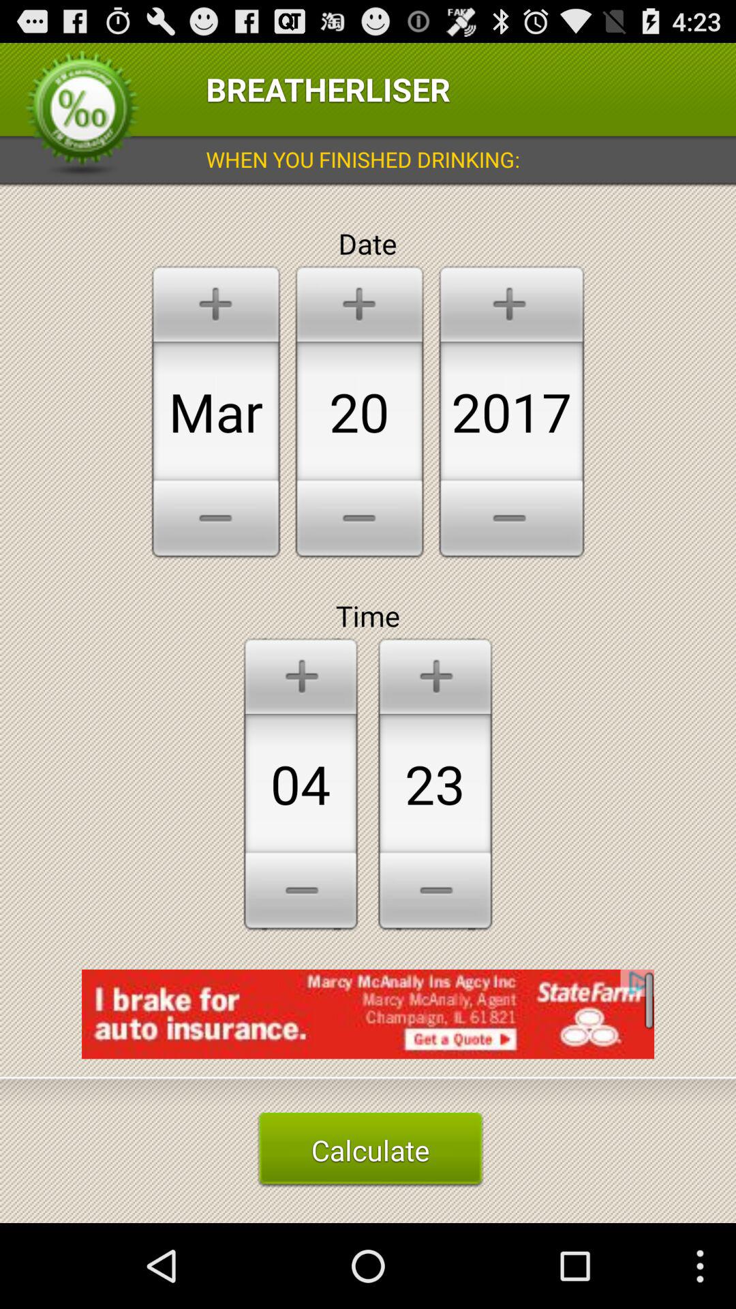 The image size is (736, 1309). Describe the element at coordinates (301, 783) in the screenshot. I see `click first box in time` at that location.